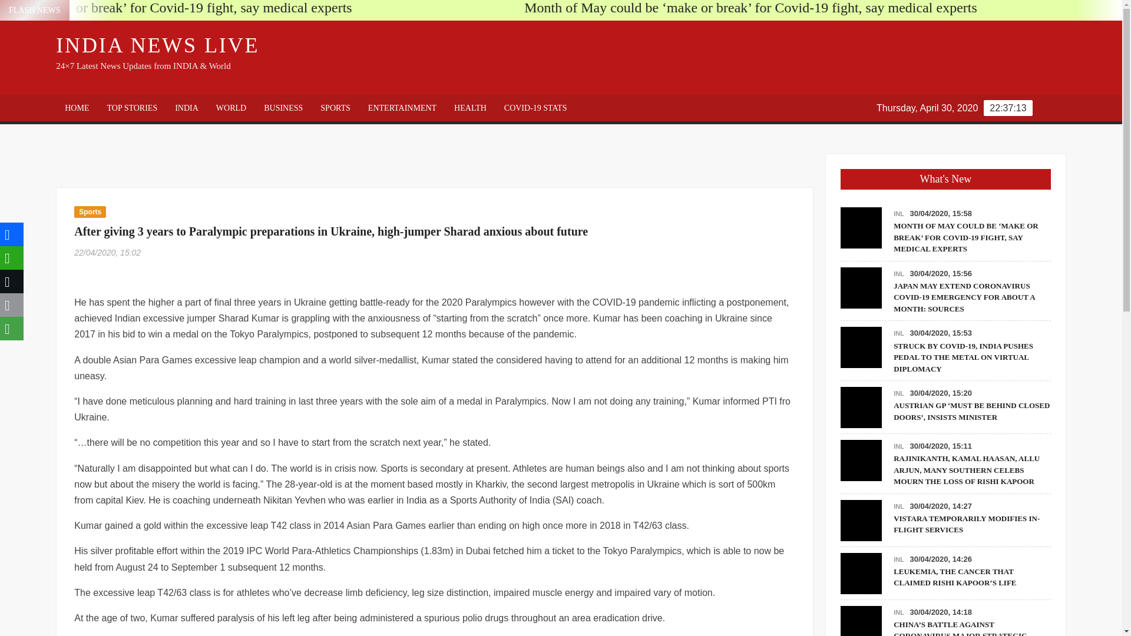 The width and height of the screenshot is (1131, 636). Describe the element at coordinates (898, 333) in the screenshot. I see `INL` at that location.